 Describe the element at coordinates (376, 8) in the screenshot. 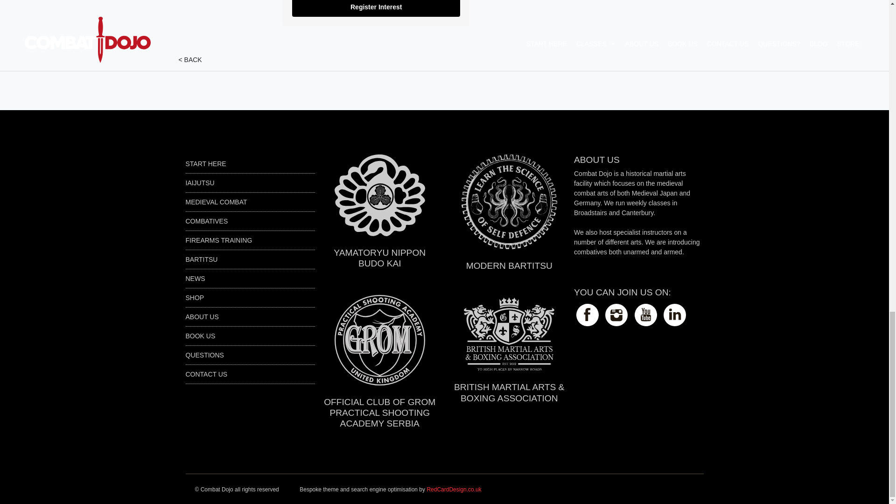

I see `Register Interest` at that location.